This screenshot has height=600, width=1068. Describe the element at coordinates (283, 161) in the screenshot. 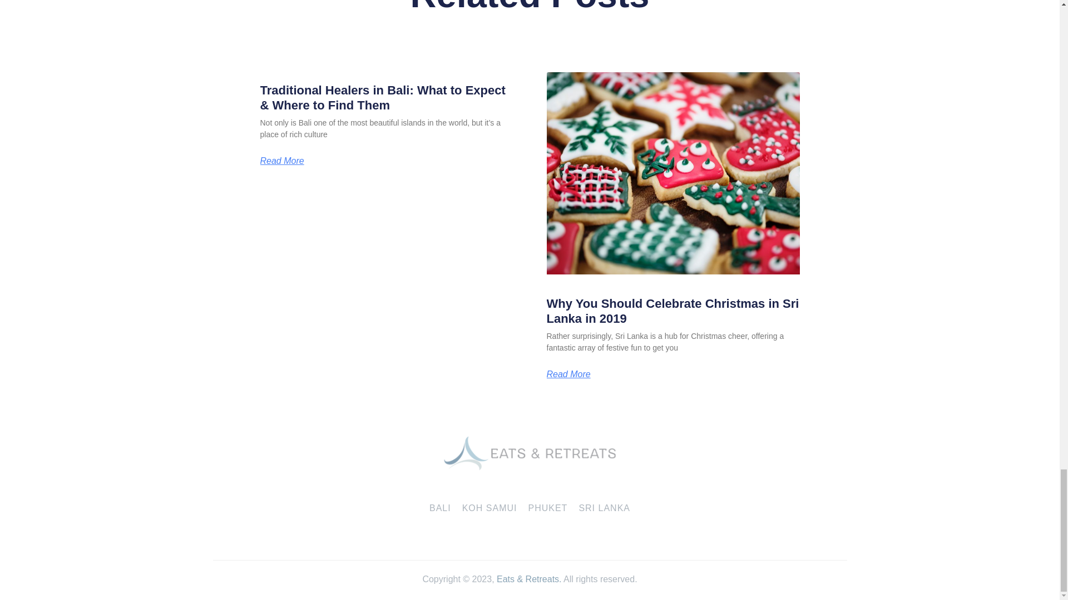

I see `Read More` at that location.